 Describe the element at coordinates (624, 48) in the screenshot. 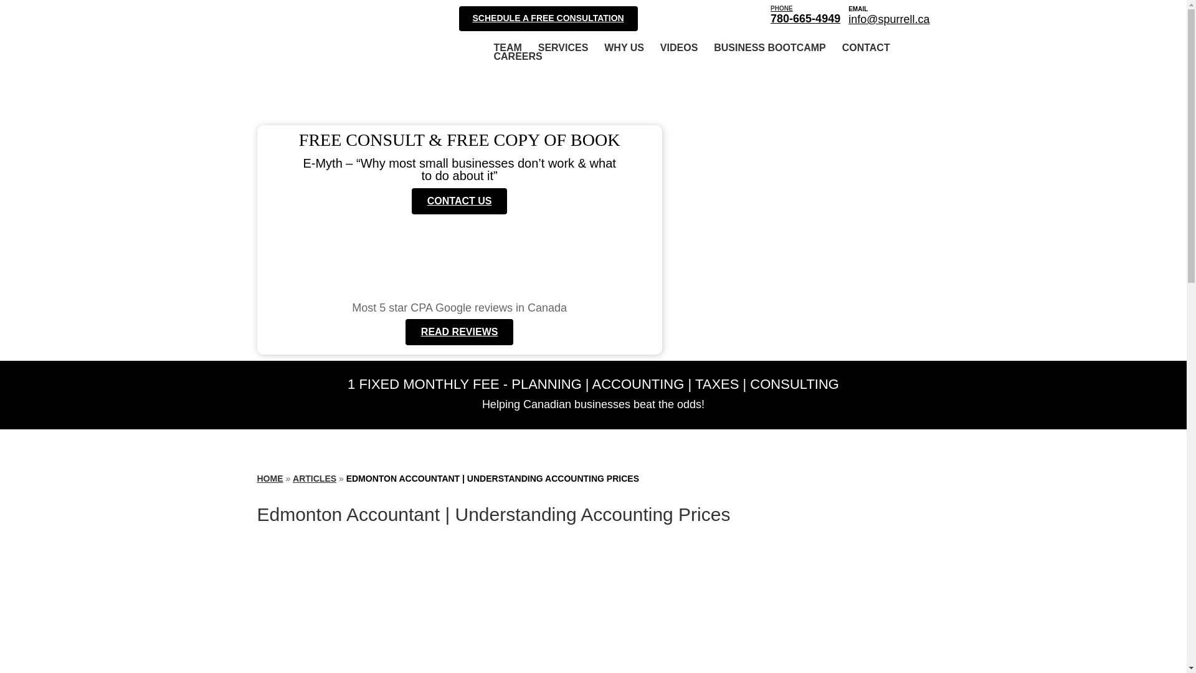

I see `WHY US` at that location.